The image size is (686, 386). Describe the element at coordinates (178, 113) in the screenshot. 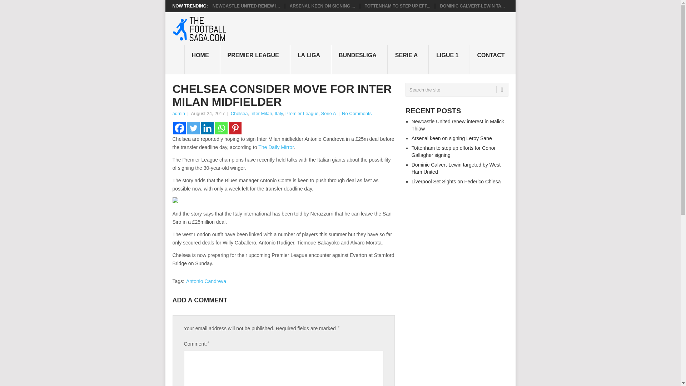

I see `Posts by admin` at that location.